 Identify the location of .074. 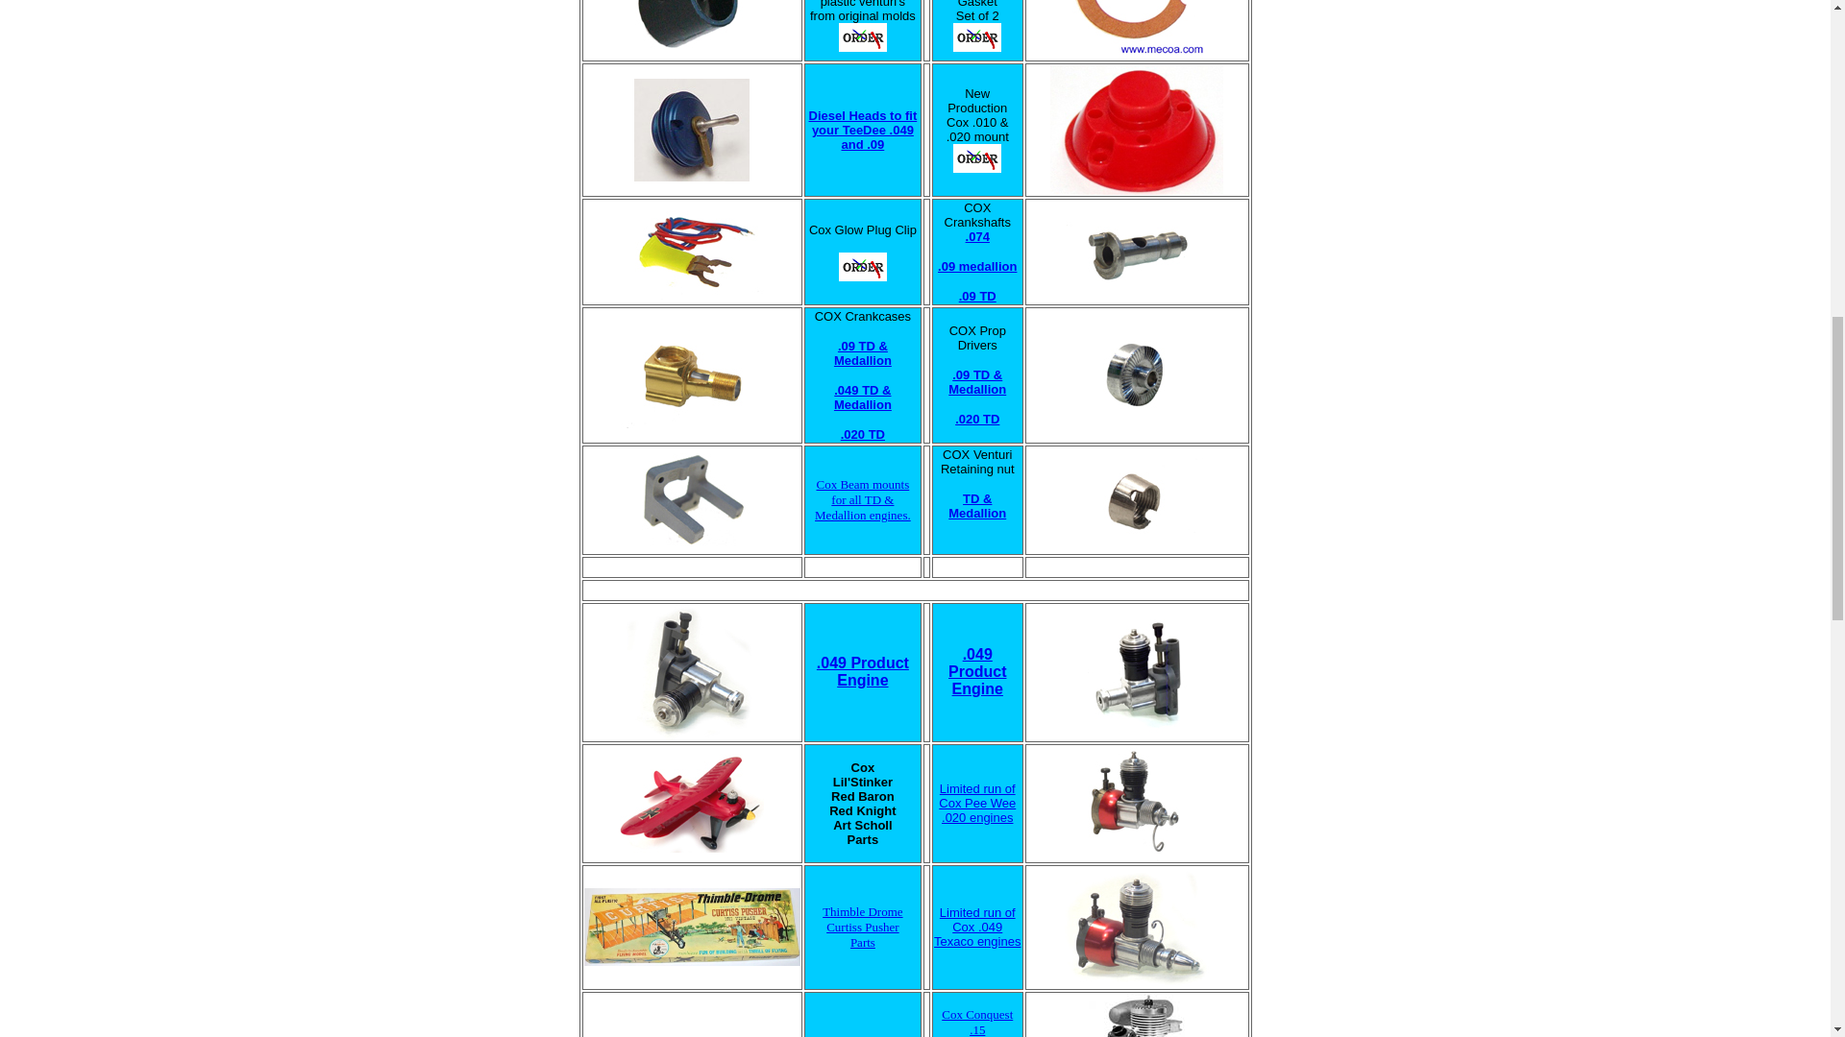
(863, 434).